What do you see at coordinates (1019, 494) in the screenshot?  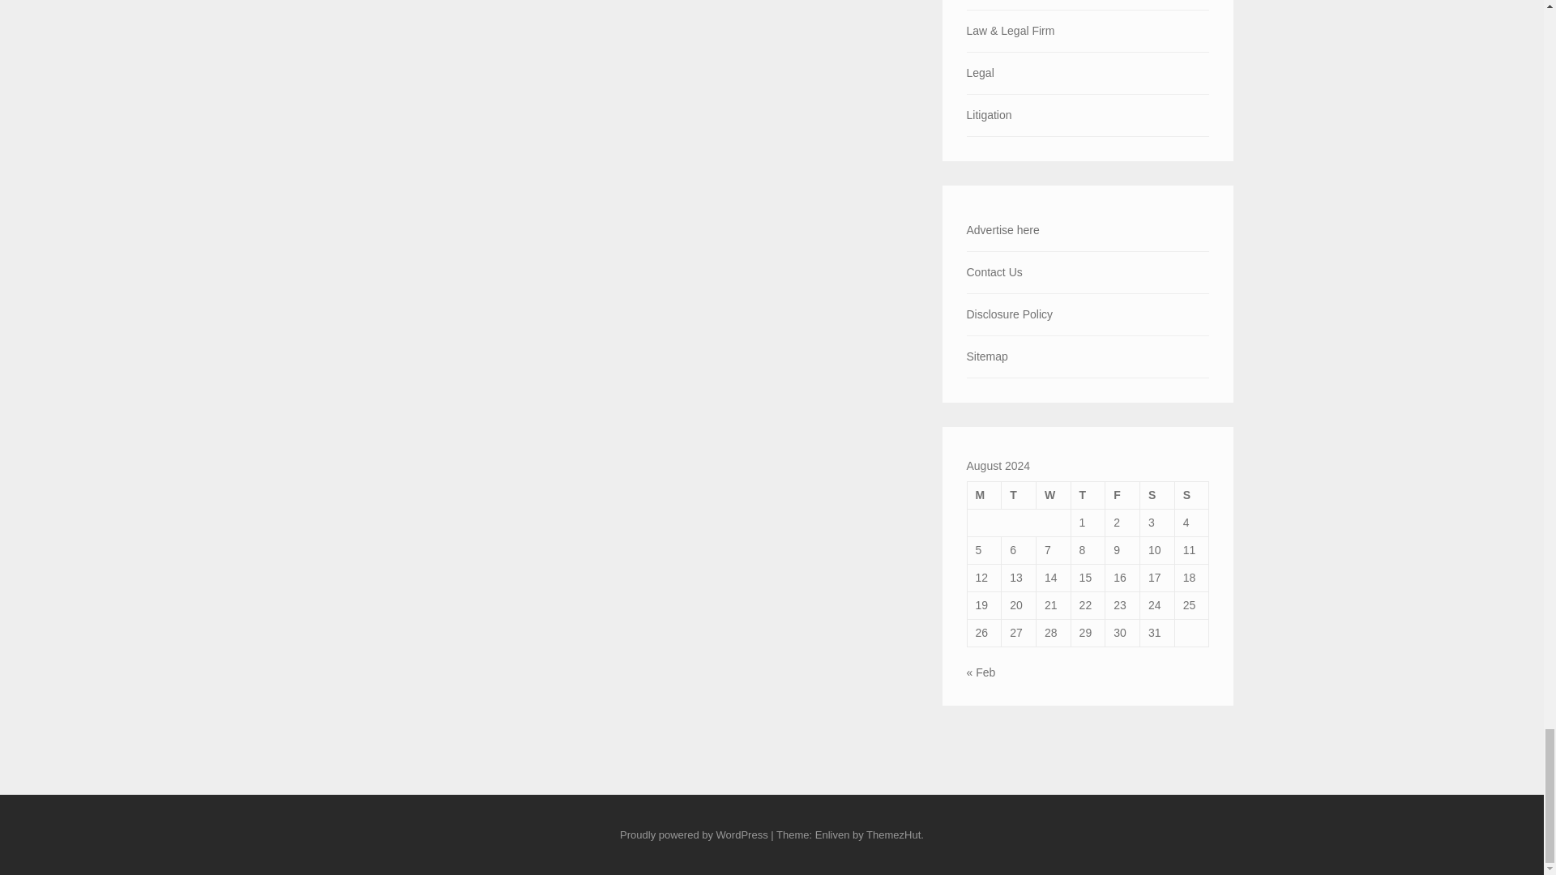 I see `Tuesday` at bounding box center [1019, 494].